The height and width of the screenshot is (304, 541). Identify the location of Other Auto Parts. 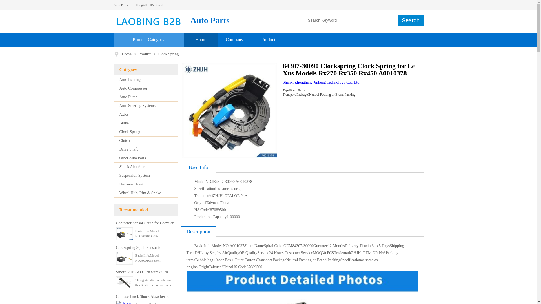
(133, 158).